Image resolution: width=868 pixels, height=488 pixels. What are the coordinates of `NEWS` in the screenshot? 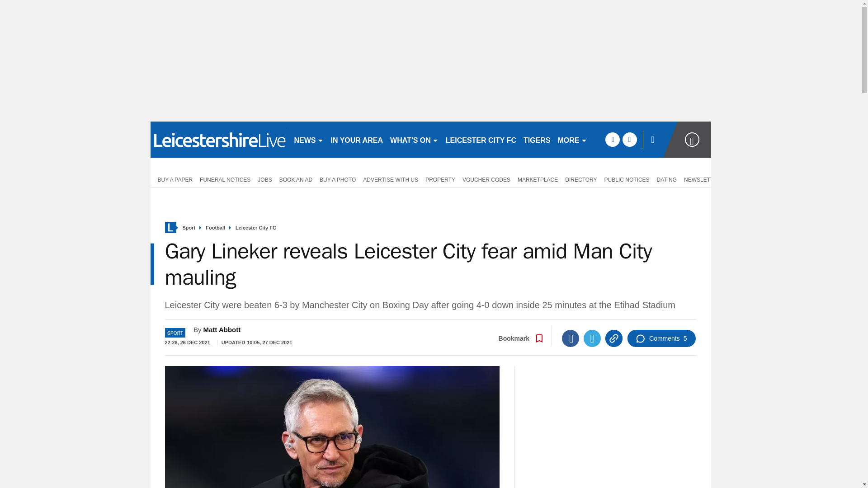 It's located at (308, 139).